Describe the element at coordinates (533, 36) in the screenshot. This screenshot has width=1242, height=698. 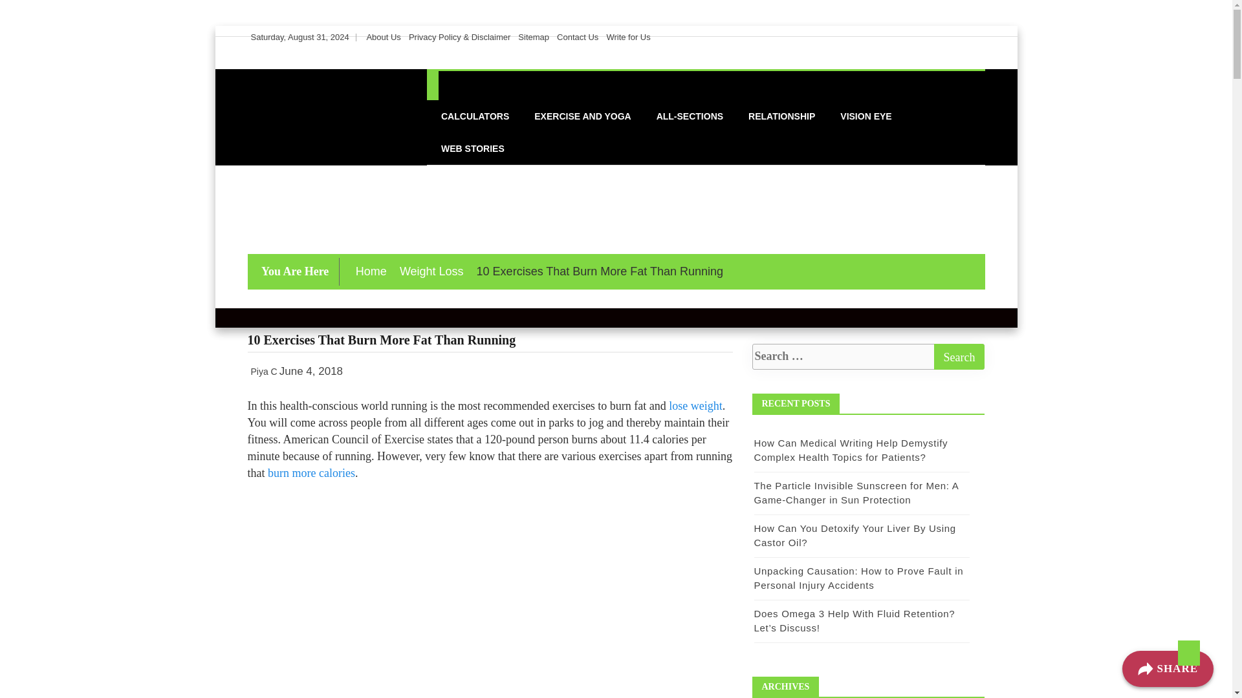
I see `Sitemap` at that location.